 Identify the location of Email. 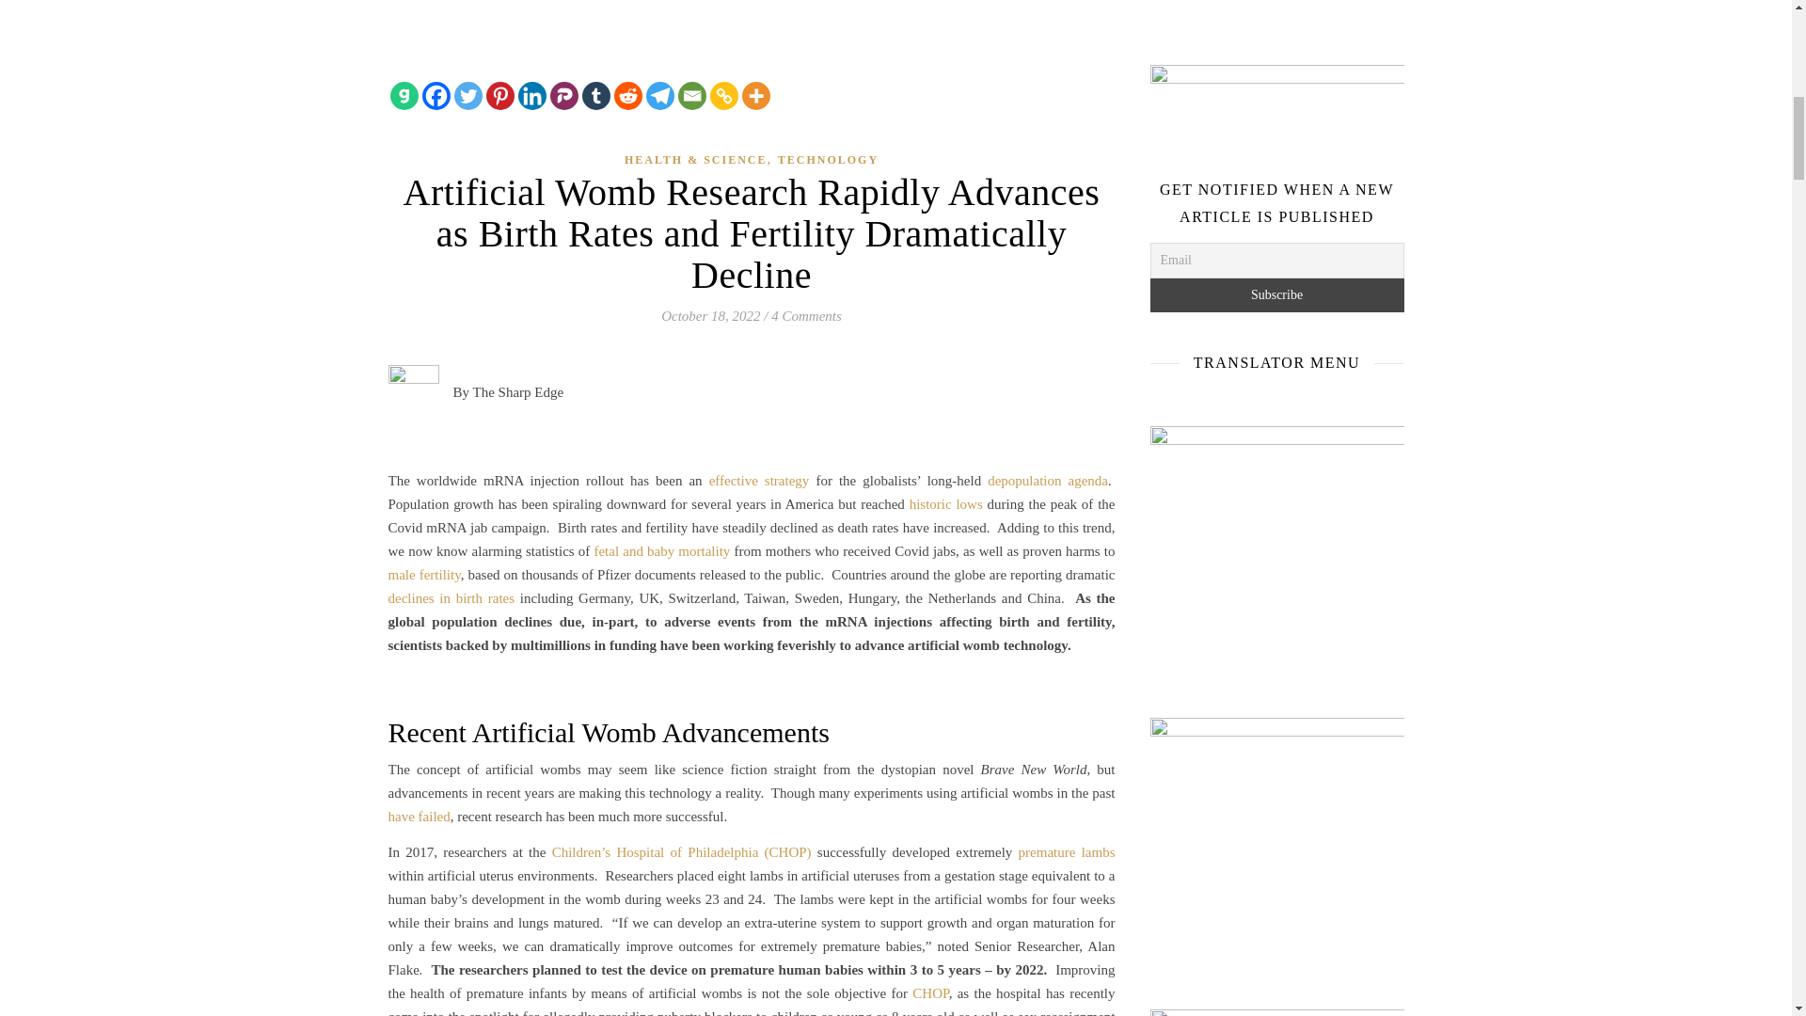
(691, 96).